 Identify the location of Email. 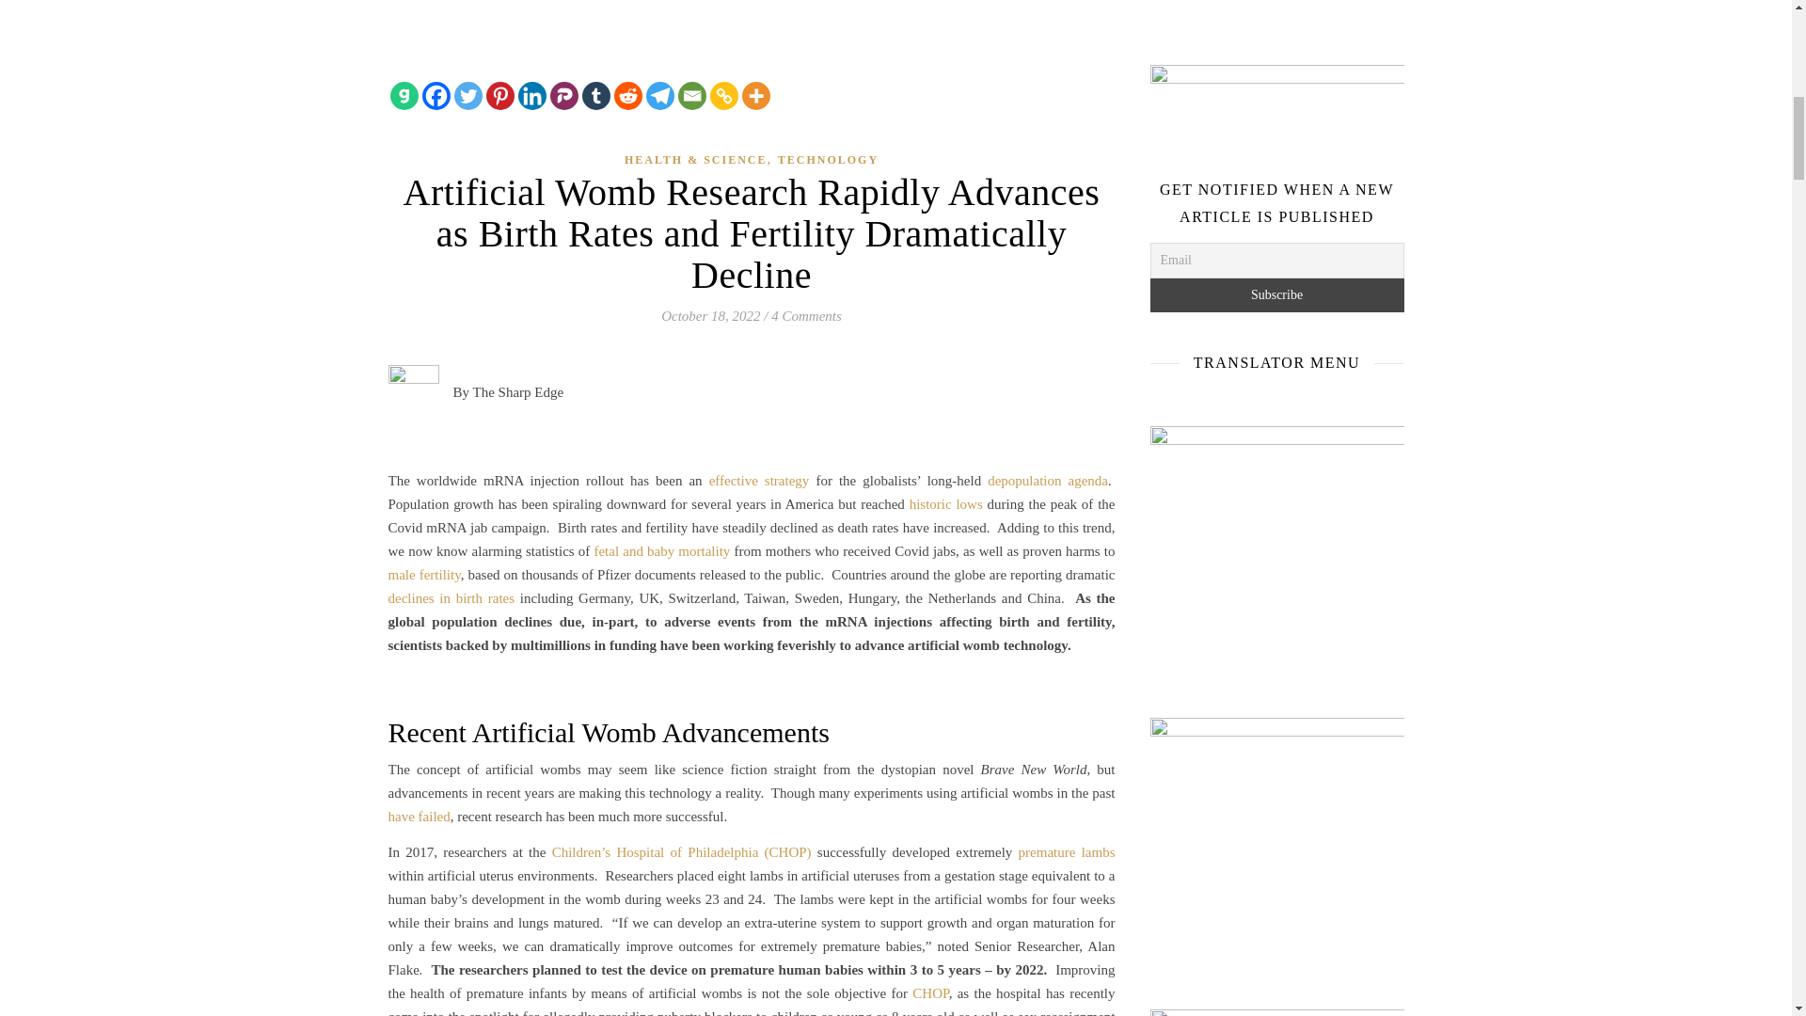
(691, 96).